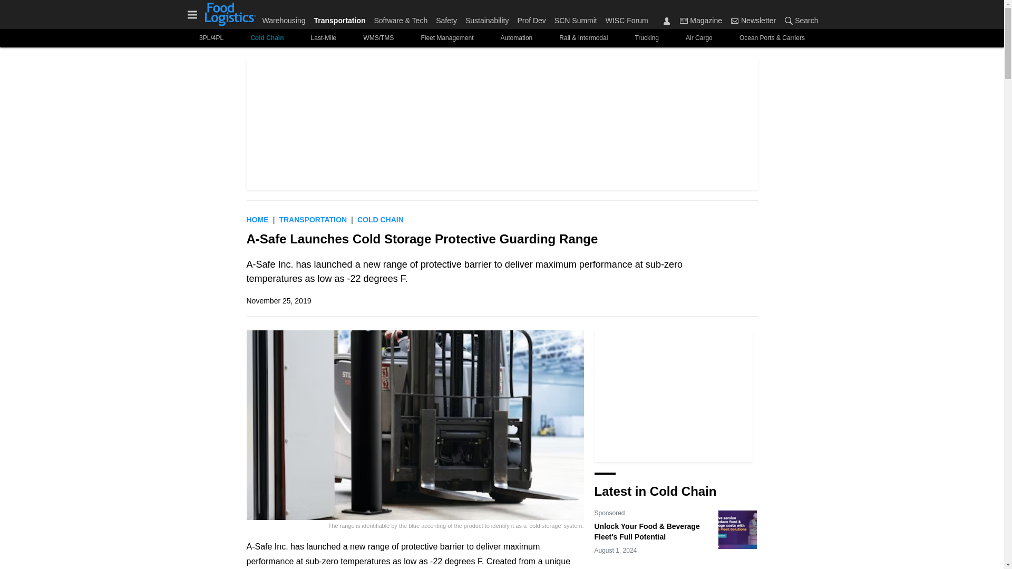 Image resolution: width=1012 pixels, height=569 pixels. What do you see at coordinates (753, 20) in the screenshot?
I see `Newsletter` at bounding box center [753, 20].